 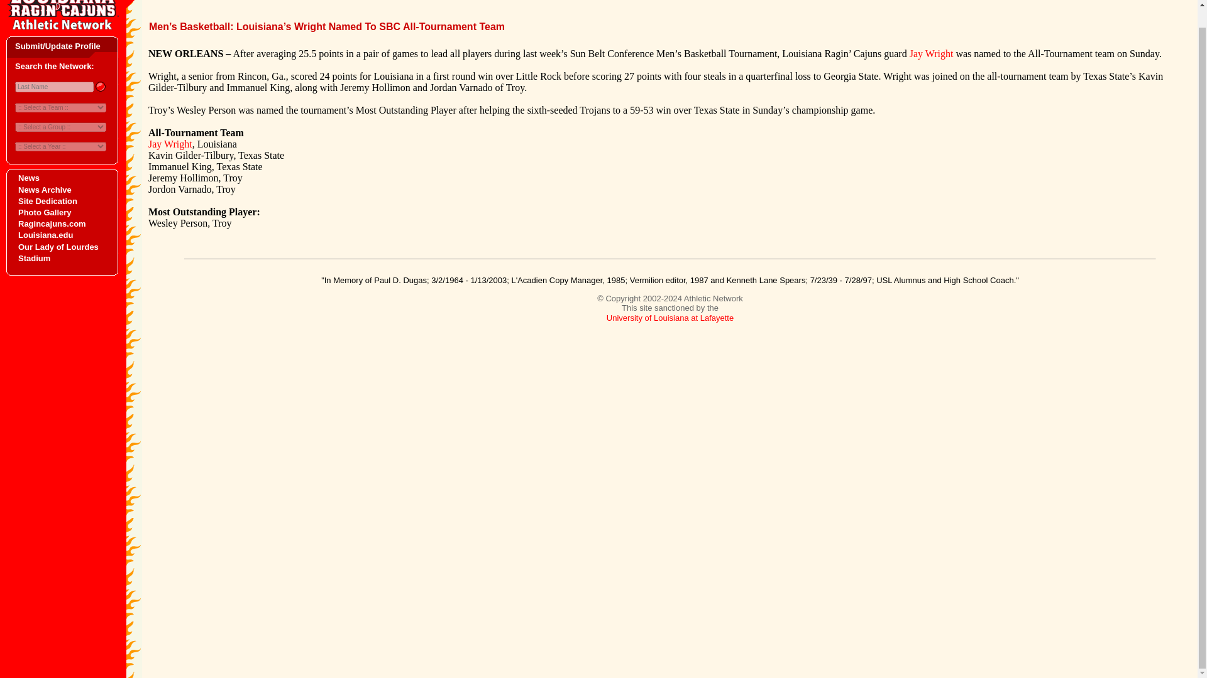 I want to click on News Archive, so click(x=44, y=190).